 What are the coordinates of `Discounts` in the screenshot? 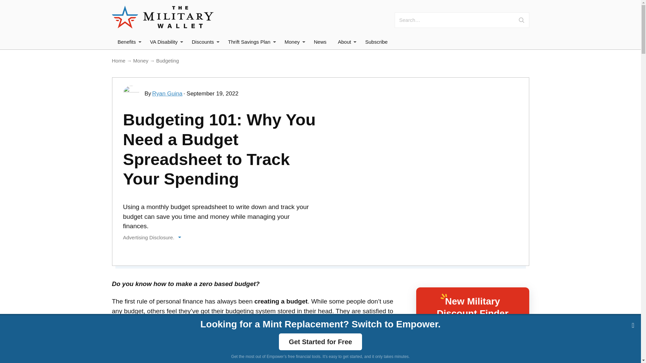 It's located at (204, 42).